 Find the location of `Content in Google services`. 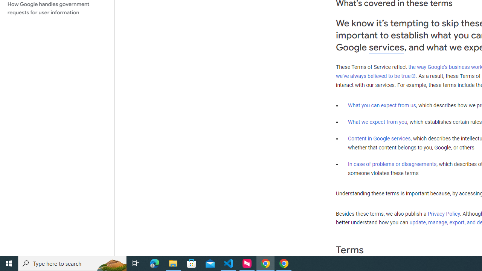

Content in Google services is located at coordinates (379, 139).